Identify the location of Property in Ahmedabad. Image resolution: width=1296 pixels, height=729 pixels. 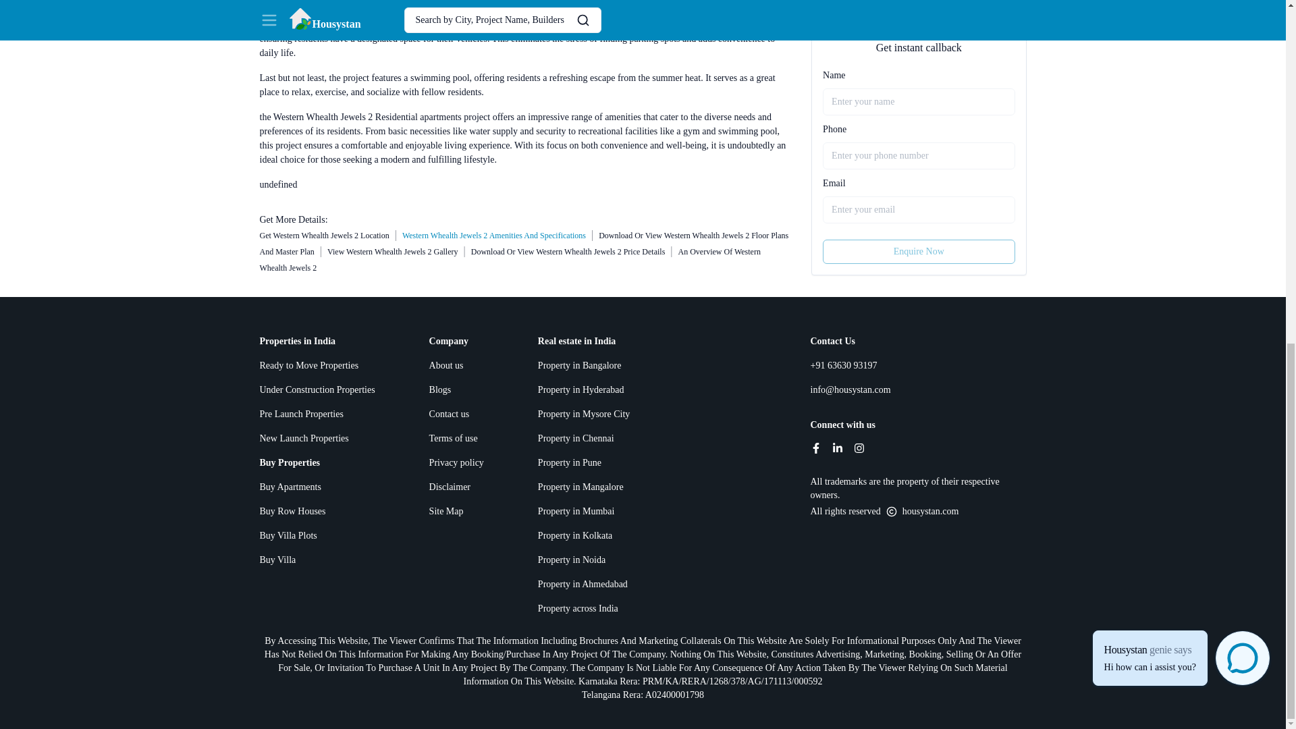
(583, 585).